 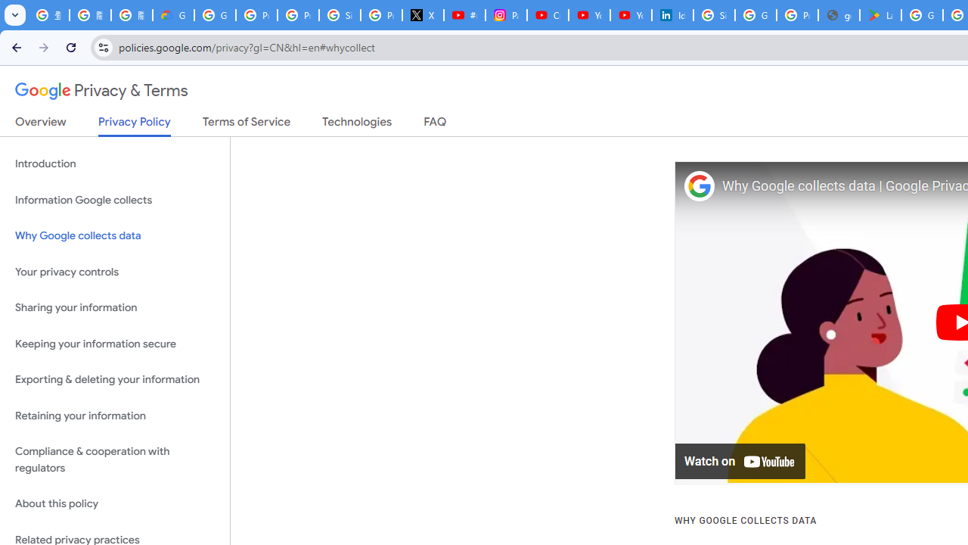 I want to click on FAQ, so click(x=436, y=125).